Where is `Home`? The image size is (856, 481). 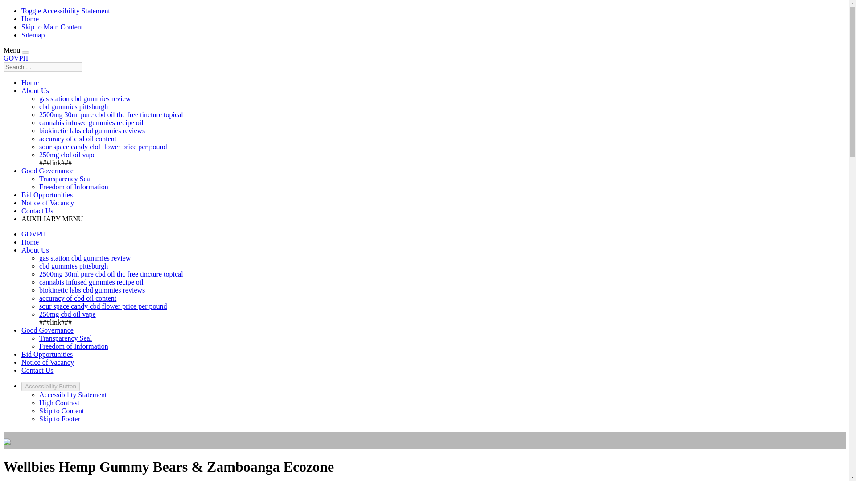 Home is located at coordinates (30, 19).